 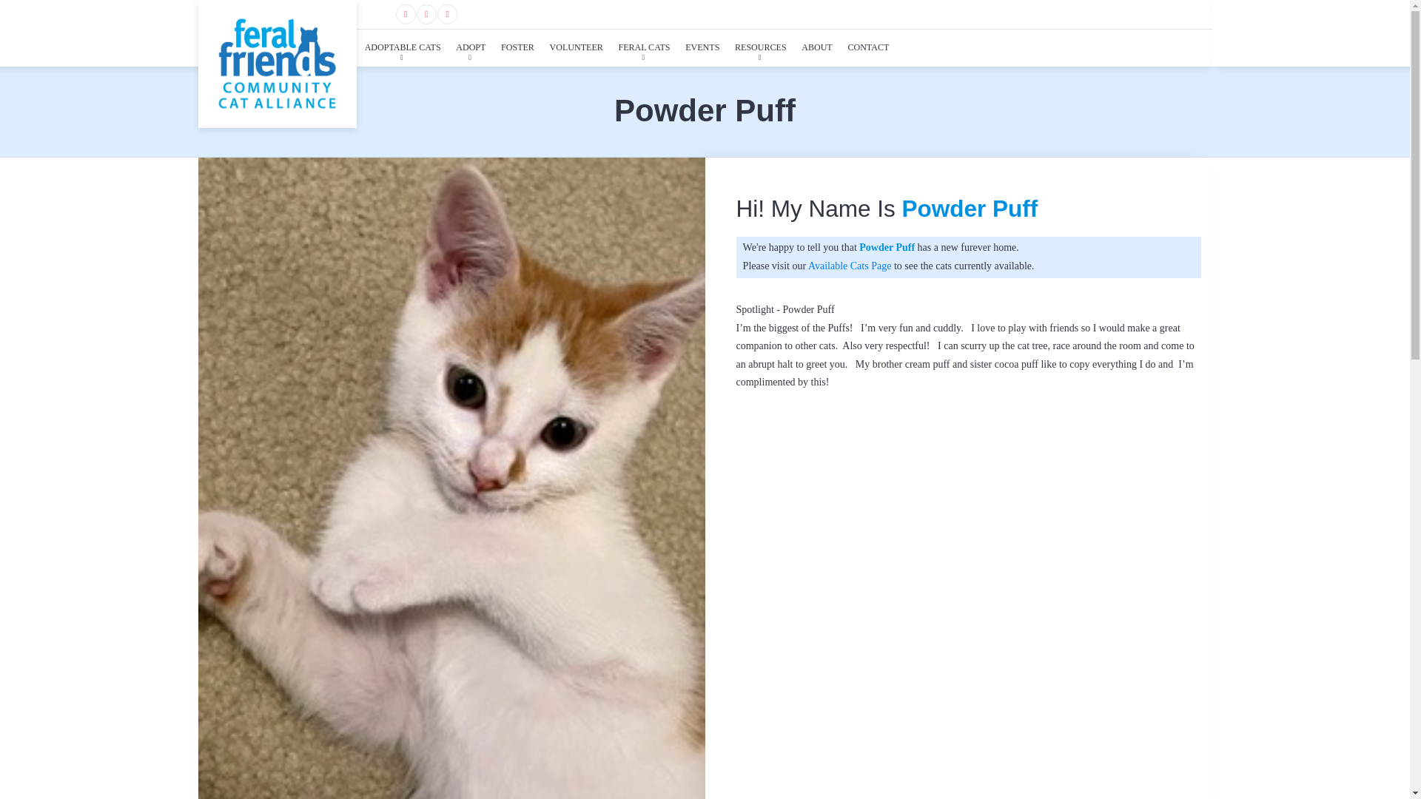 What do you see at coordinates (761, 47) in the screenshot?
I see `RESOURCES` at bounding box center [761, 47].